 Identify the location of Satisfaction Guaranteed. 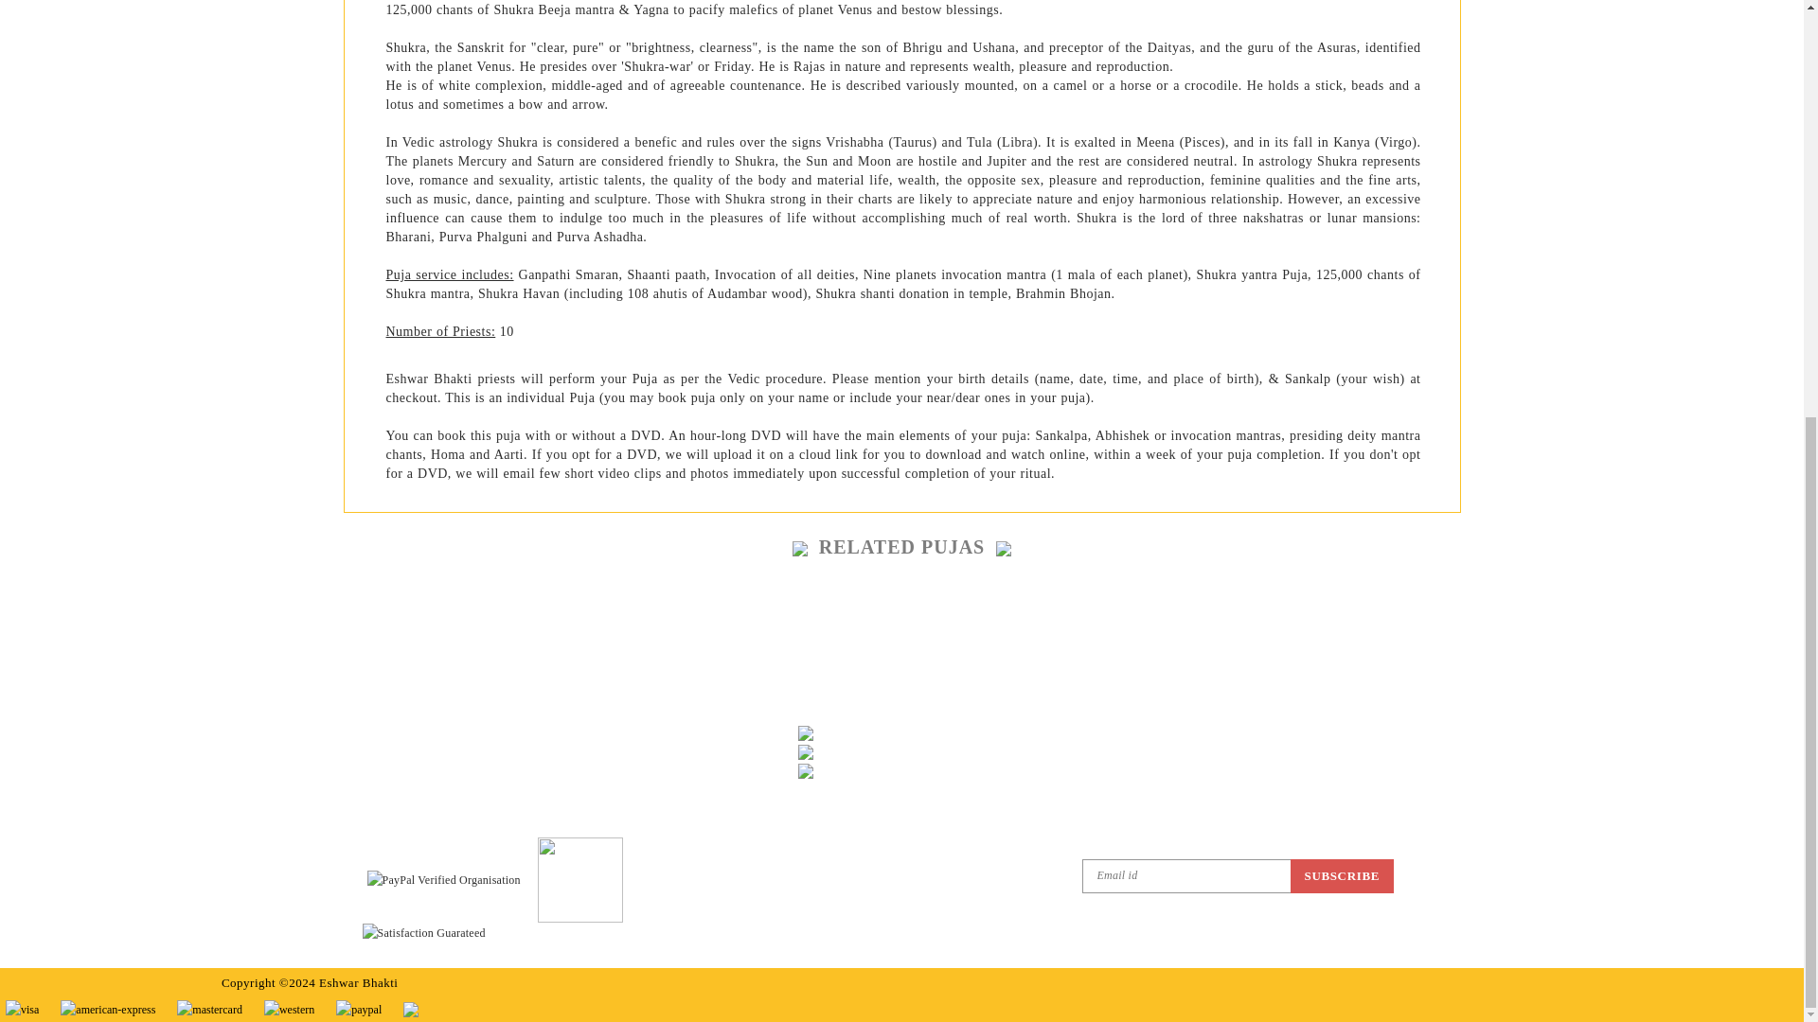
(423, 933).